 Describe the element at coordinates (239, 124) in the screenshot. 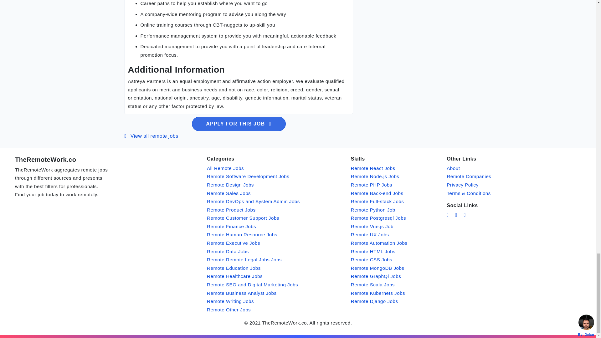

I see `APPLY FOR THIS JOB` at that location.